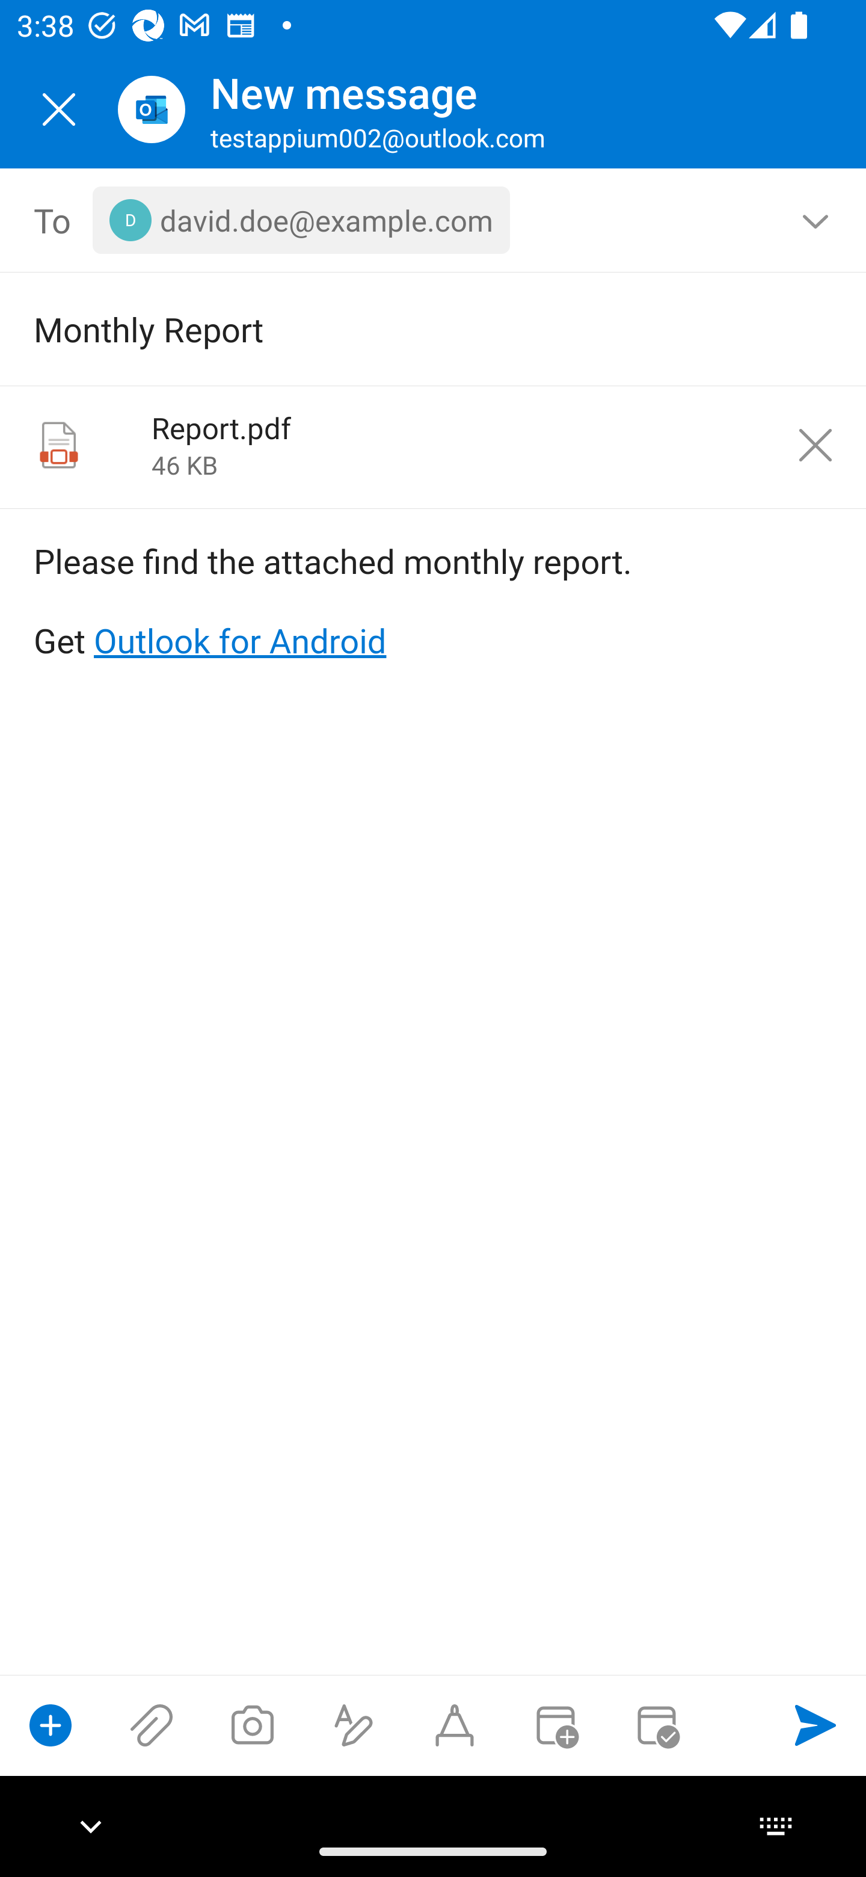 This screenshot has width=866, height=1877. What do you see at coordinates (815, 445) in the screenshot?
I see `Remove attachment Report.pdf` at bounding box center [815, 445].